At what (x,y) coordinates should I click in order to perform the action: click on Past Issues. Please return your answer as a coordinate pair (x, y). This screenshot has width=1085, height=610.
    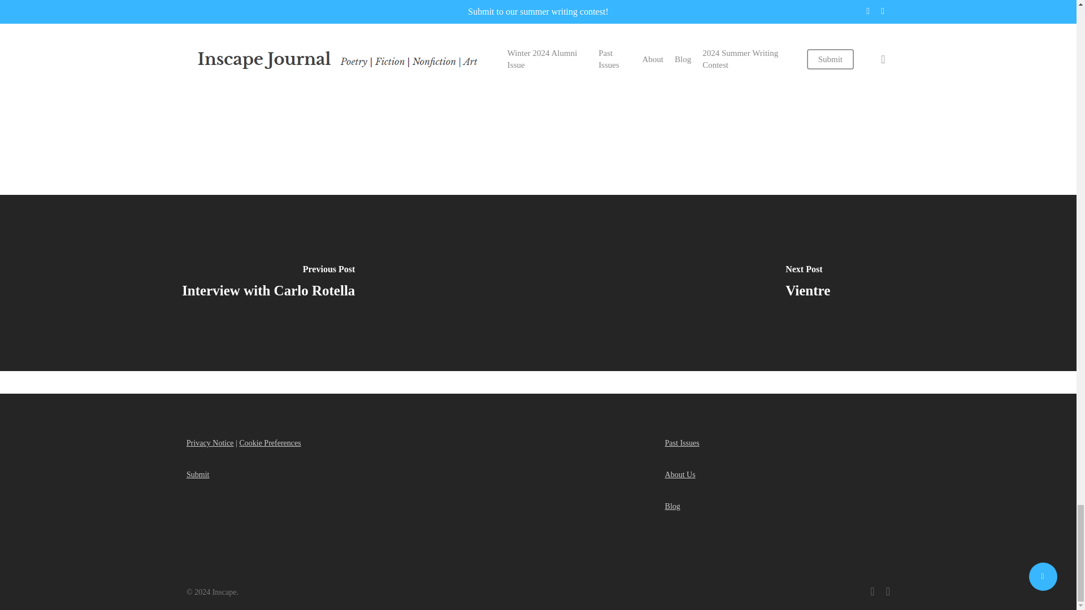
    Looking at the image, I should click on (682, 443).